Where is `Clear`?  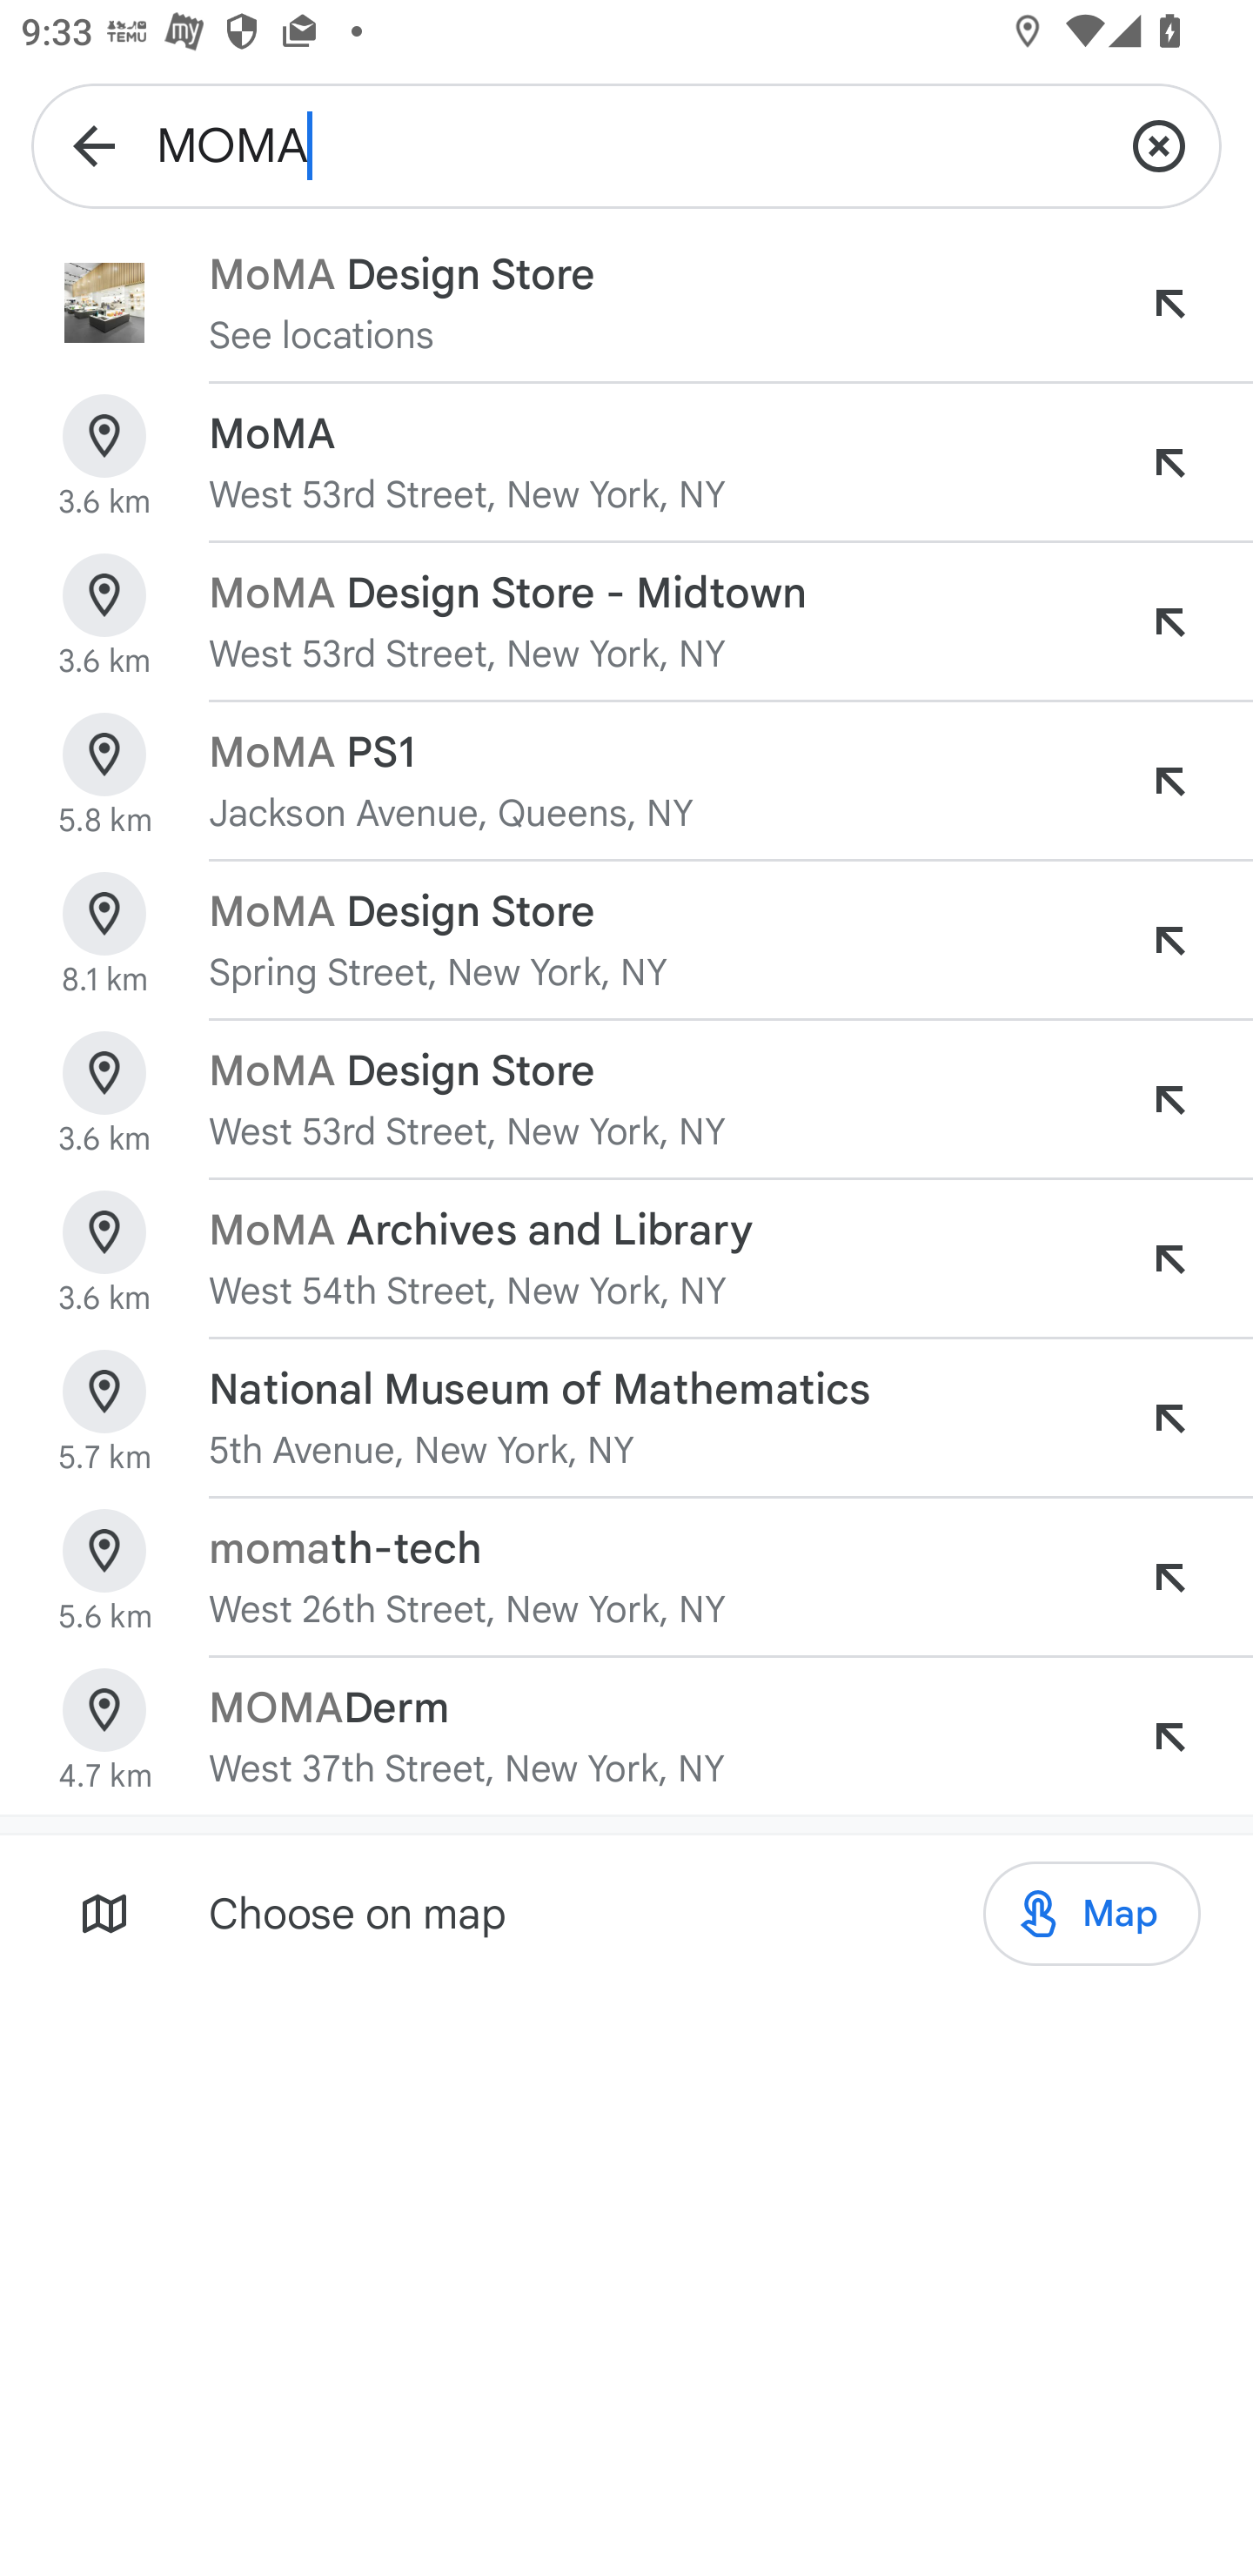 Clear is located at coordinates (1159, 144).